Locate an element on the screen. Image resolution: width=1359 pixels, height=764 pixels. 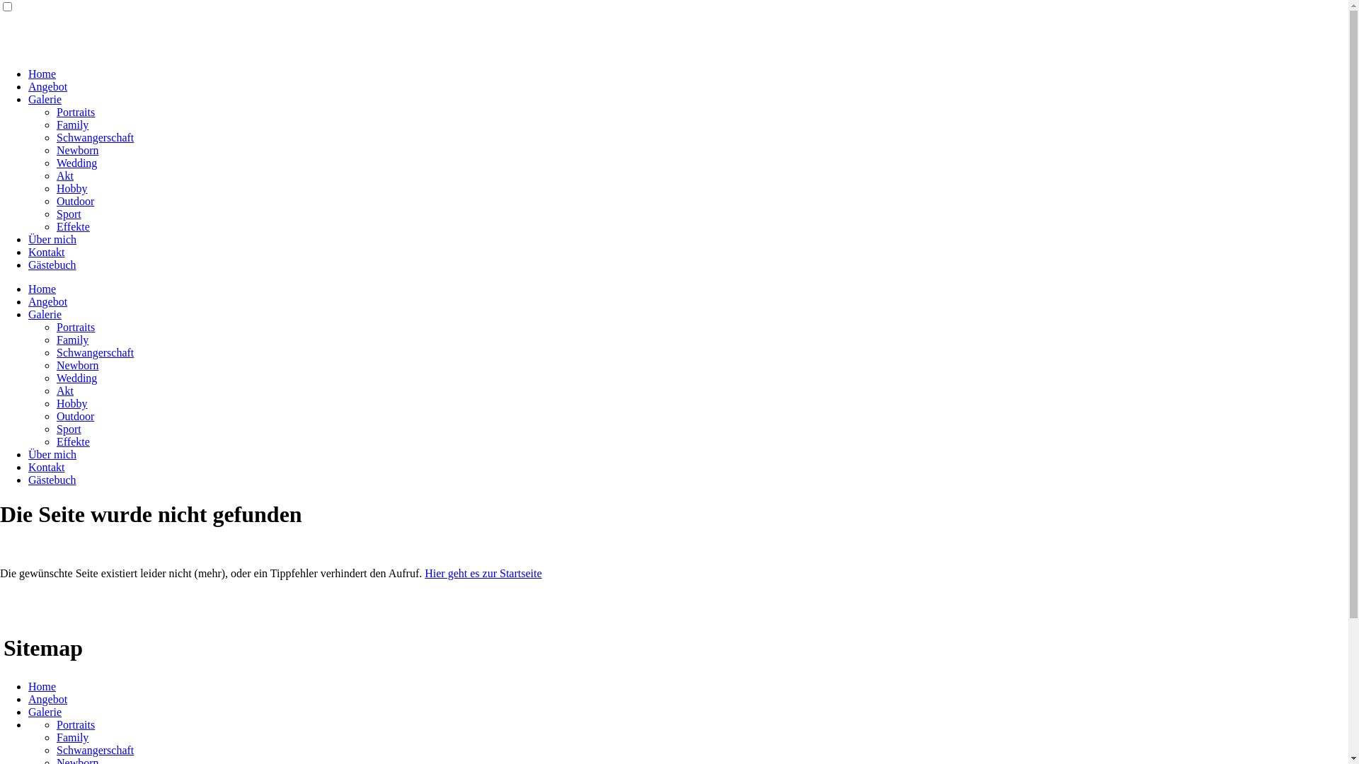
Effekte is located at coordinates (74, 441).